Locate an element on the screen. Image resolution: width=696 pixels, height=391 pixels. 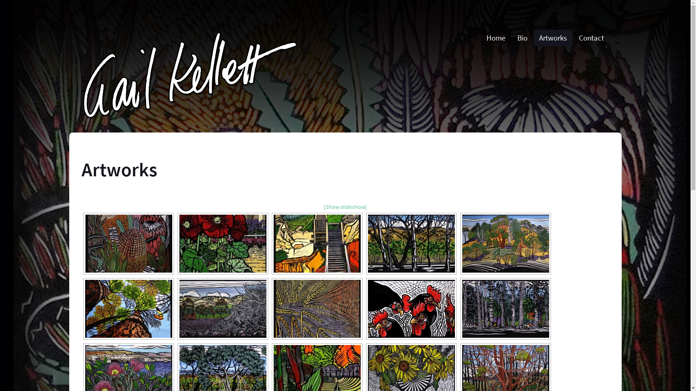
Contact is located at coordinates (592, 38).